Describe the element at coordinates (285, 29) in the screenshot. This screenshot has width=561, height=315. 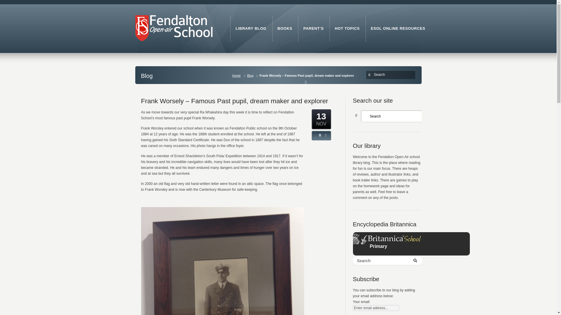
I see `BOOKS` at that location.